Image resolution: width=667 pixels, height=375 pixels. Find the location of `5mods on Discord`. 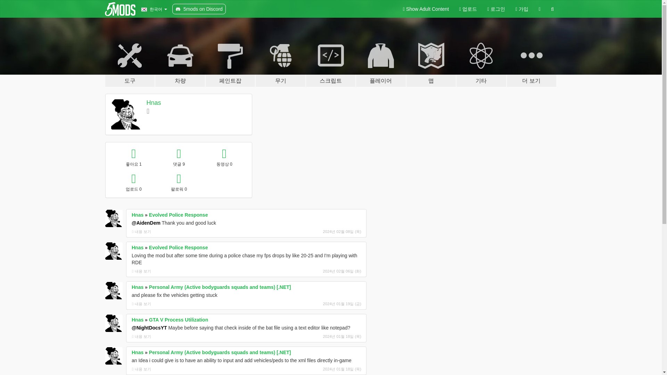

5mods on Discord is located at coordinates (199, 9).